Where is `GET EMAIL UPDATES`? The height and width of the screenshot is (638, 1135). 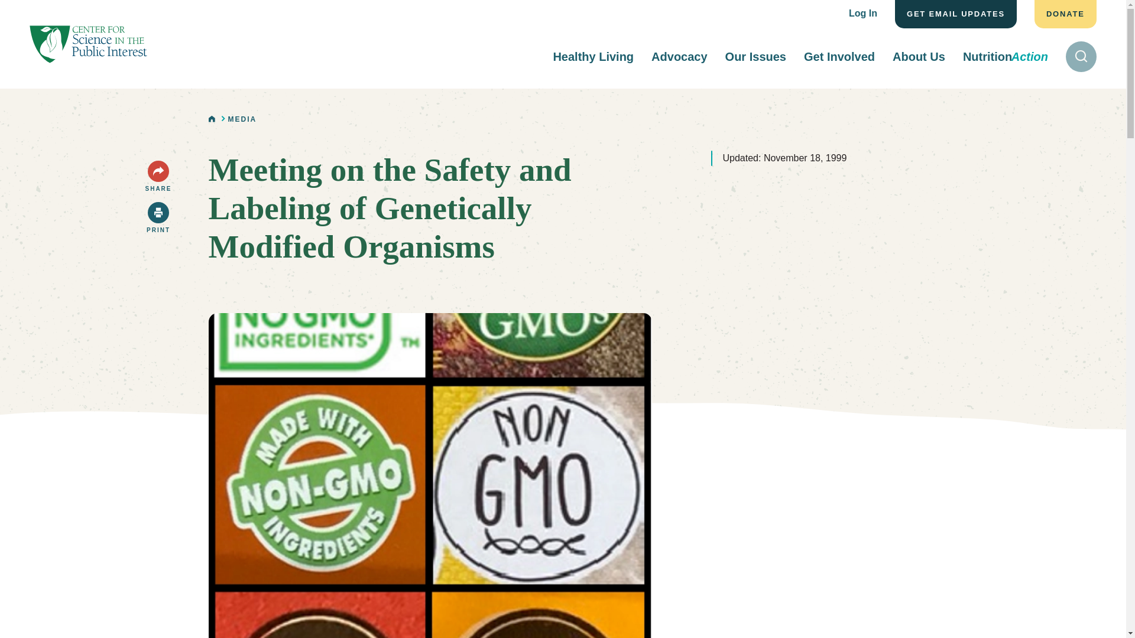 GET EMAIL UPDATES is located at coordinates (956, 14).